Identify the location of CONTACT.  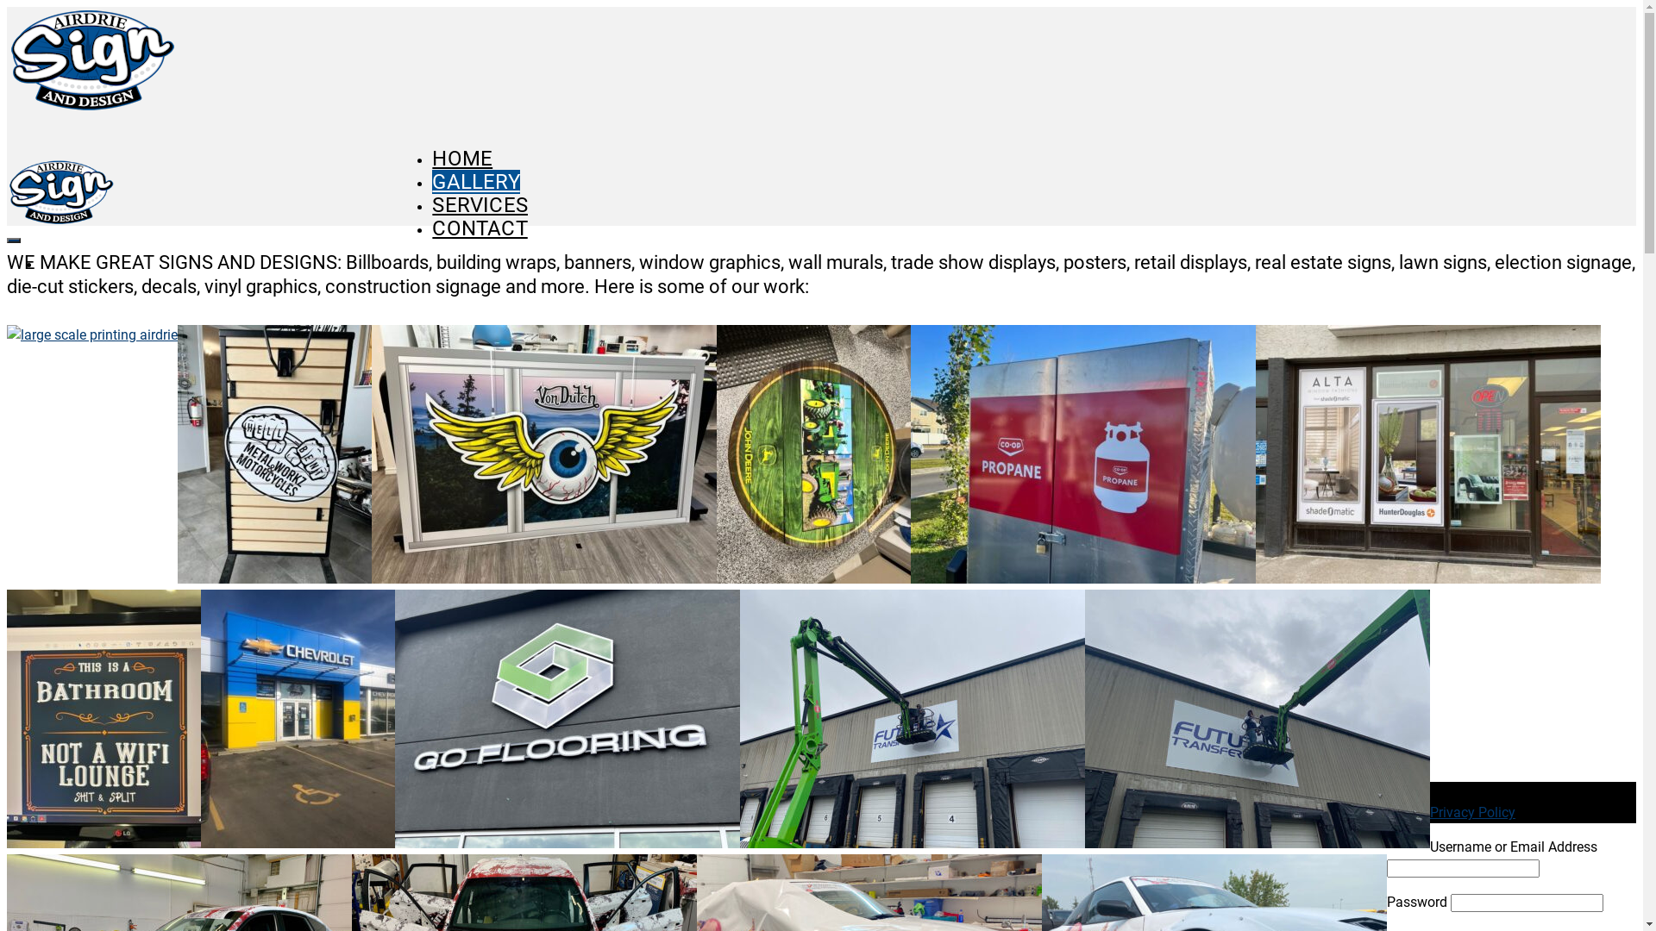
(480, 228).